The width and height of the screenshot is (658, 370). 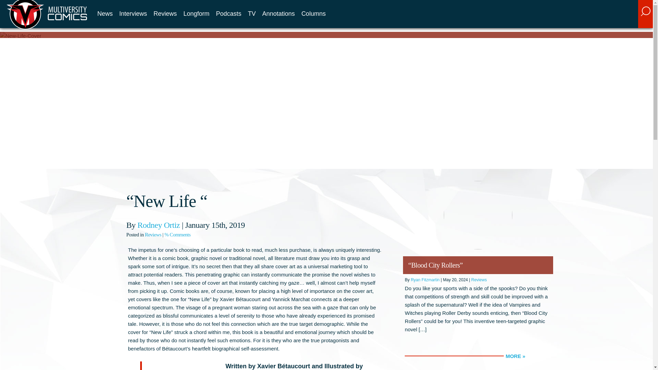 I want to click on Podcasts, so click(x=228, y=14).